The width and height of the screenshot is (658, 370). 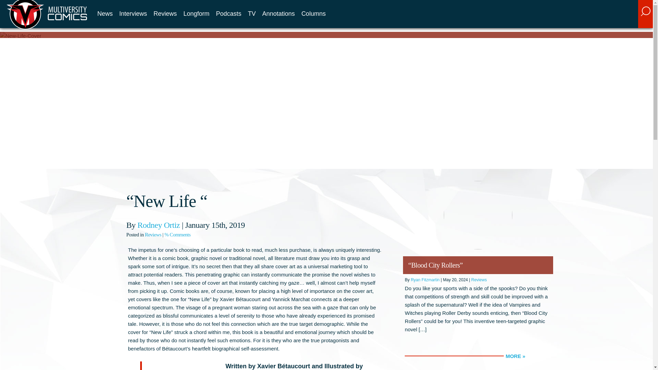 I want to click on Podcasts, so click(x=228, y=14).